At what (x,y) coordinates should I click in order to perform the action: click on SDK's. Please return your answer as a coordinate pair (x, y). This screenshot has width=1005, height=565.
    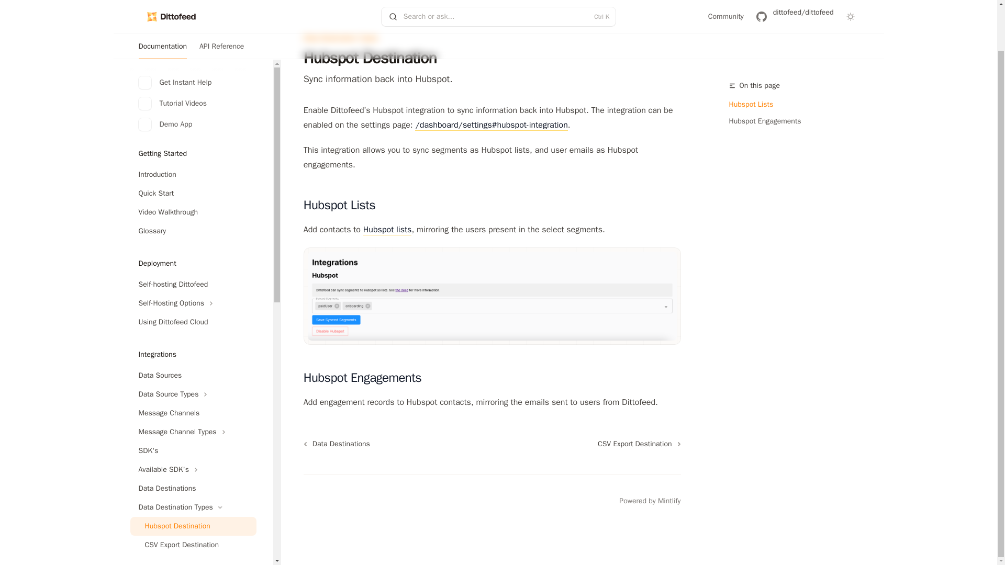
    Looking at the image, I should click on (193, 403).